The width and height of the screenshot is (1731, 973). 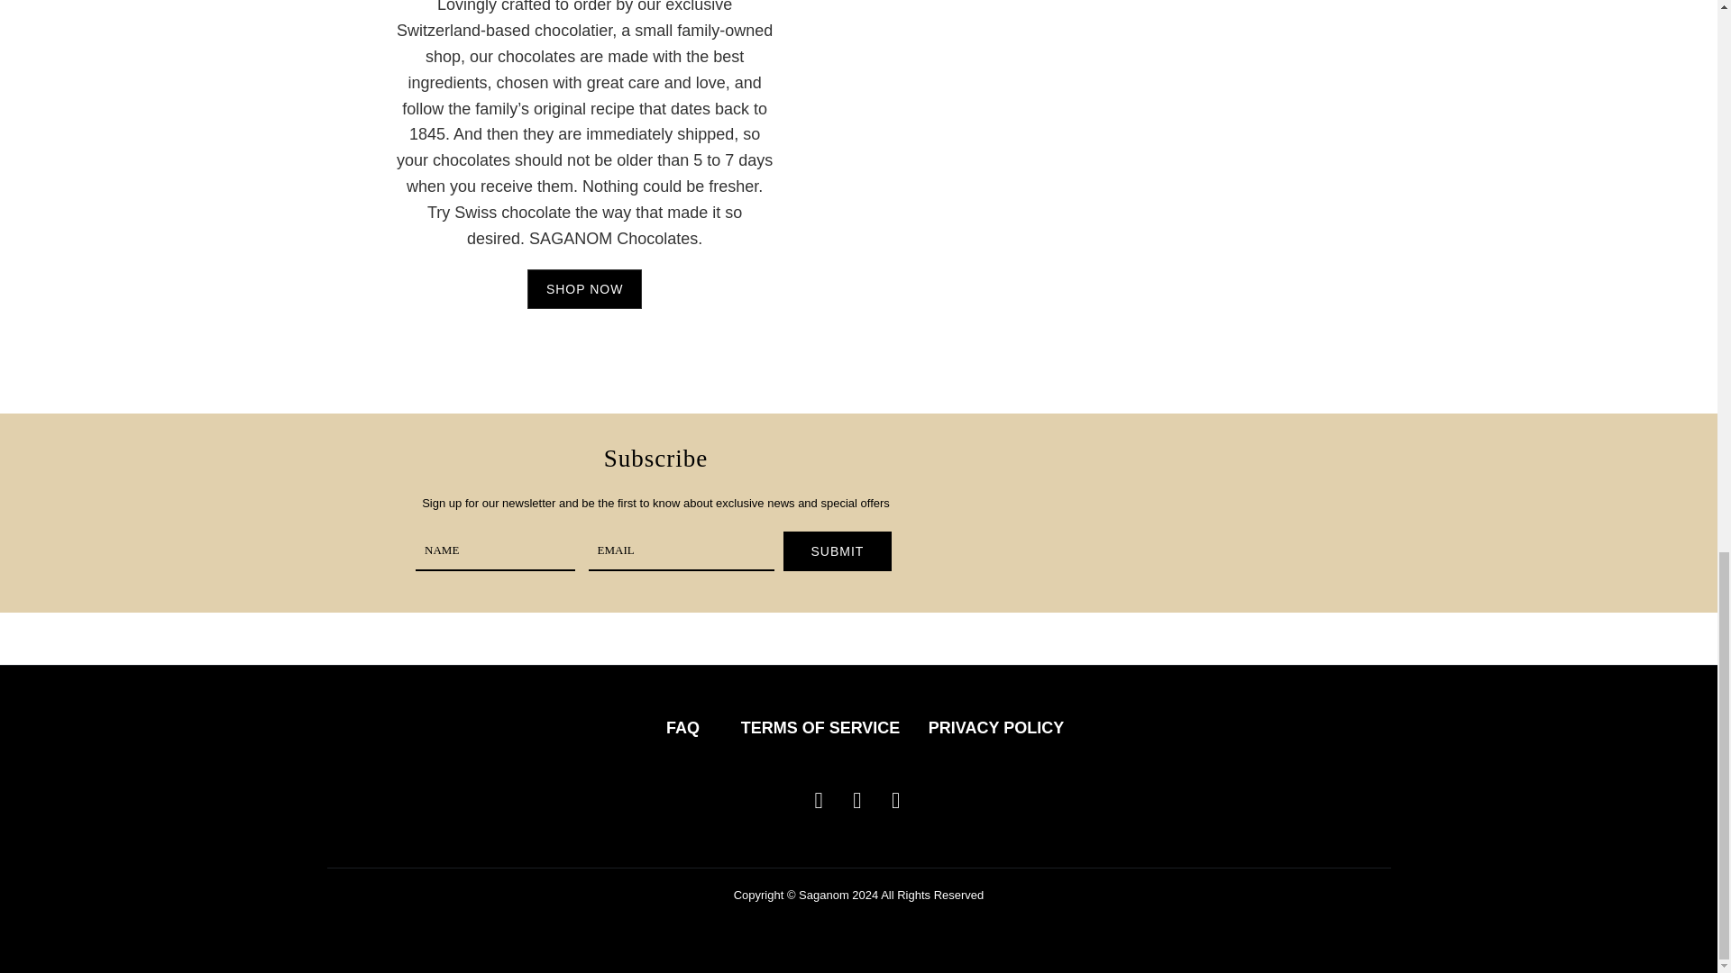 What do you see at coordinates (819, 800) in the screenshot?
I see `SAGANOM on Instagram` at bounding box center [819, 800].